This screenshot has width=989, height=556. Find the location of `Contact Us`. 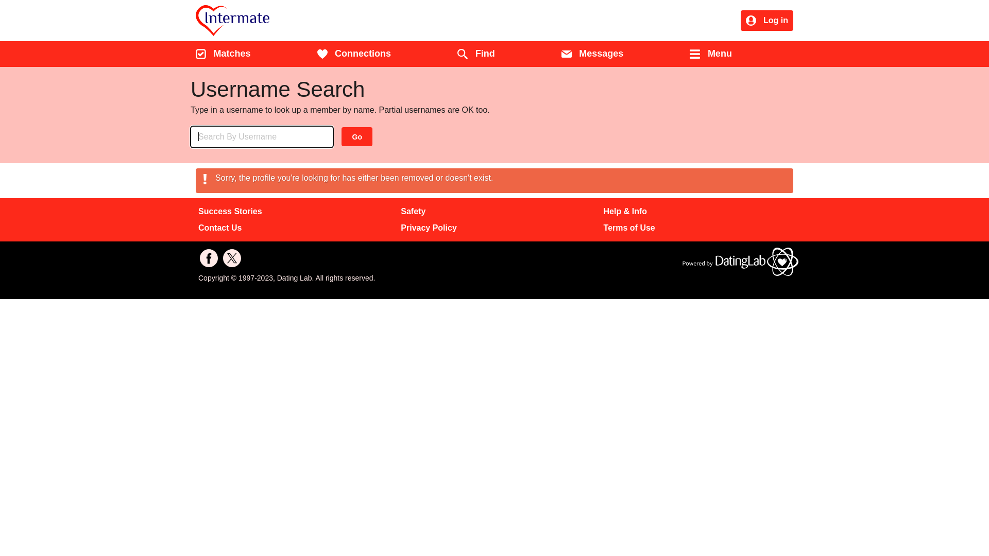

Contact Us is located at coordinates (220, 228).